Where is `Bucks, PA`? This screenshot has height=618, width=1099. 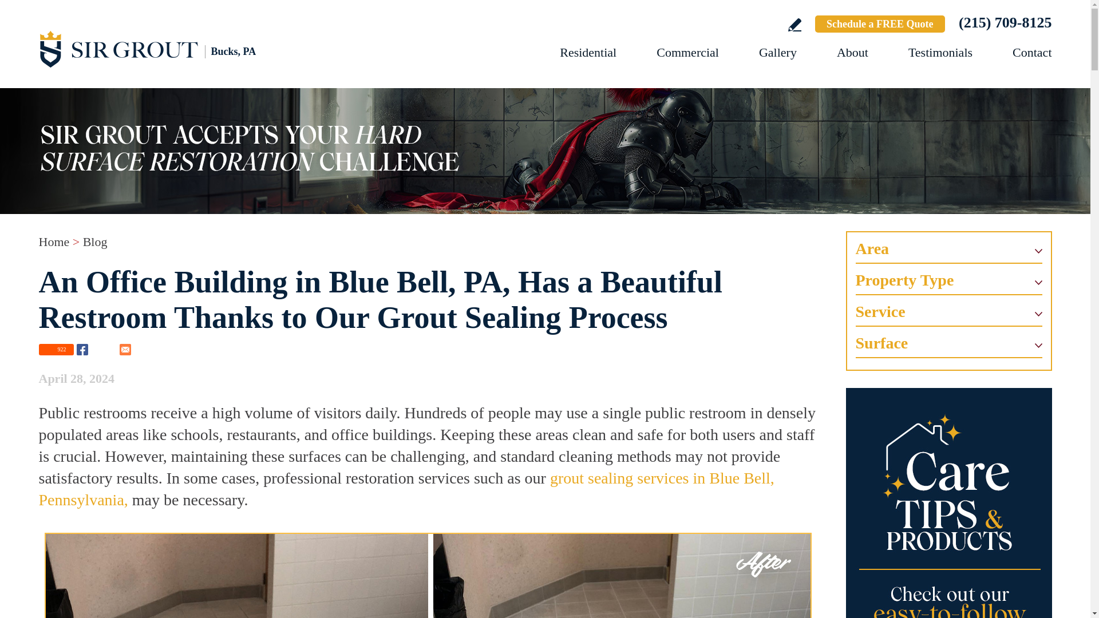 Bucks, PA is located at coordinates (165, 48).